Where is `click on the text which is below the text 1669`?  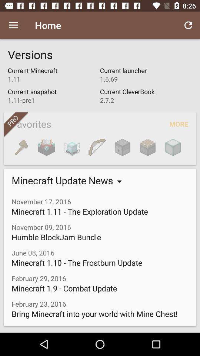 click on the text which is below the text 1669 is located at coordinates (146, 96).